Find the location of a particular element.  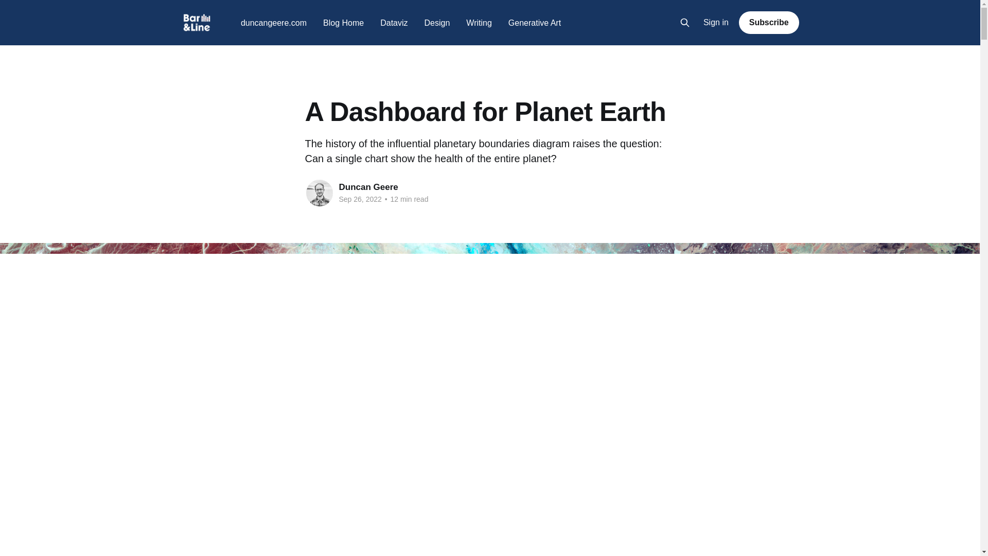

Generative Art is located at coordinates (535, 23).